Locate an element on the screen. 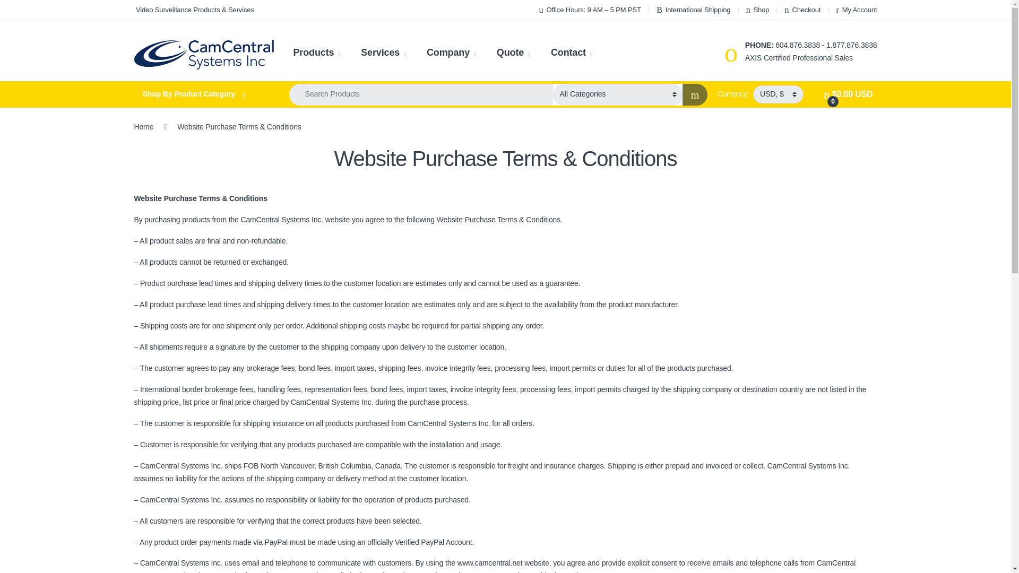 Image resolution: width=1019 pixels, height=573 pixels. Shop is located at coordinates (757, 10).